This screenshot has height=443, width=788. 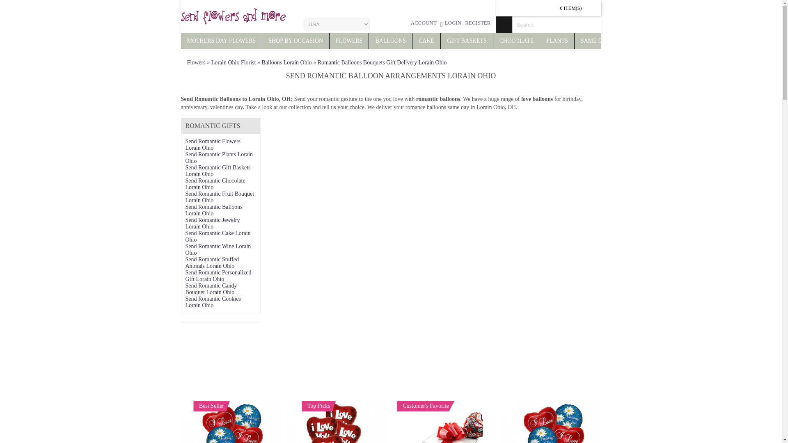 What do you see at coordinates (478, 24) in the screenshot?
I see `REGISTER` at bounding box center [478, 24].